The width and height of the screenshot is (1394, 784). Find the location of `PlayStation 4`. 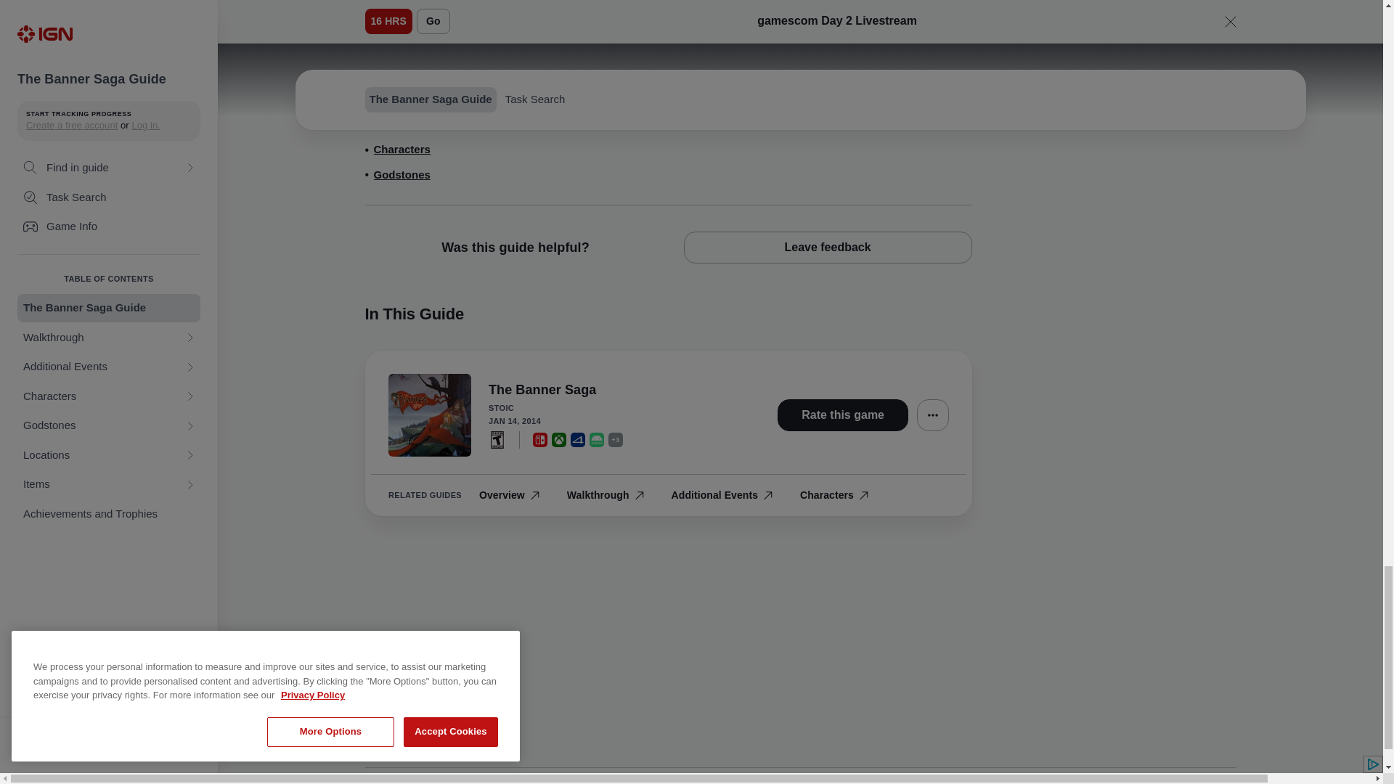

PlayStation 4 is located at coordinates (406, 100).